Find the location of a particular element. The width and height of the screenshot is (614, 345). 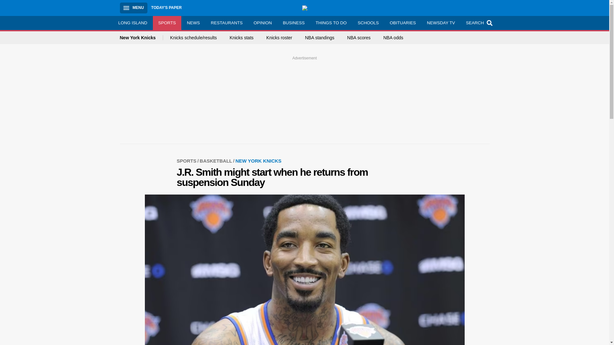

Knicks stats is located at coordinates (241, 38).